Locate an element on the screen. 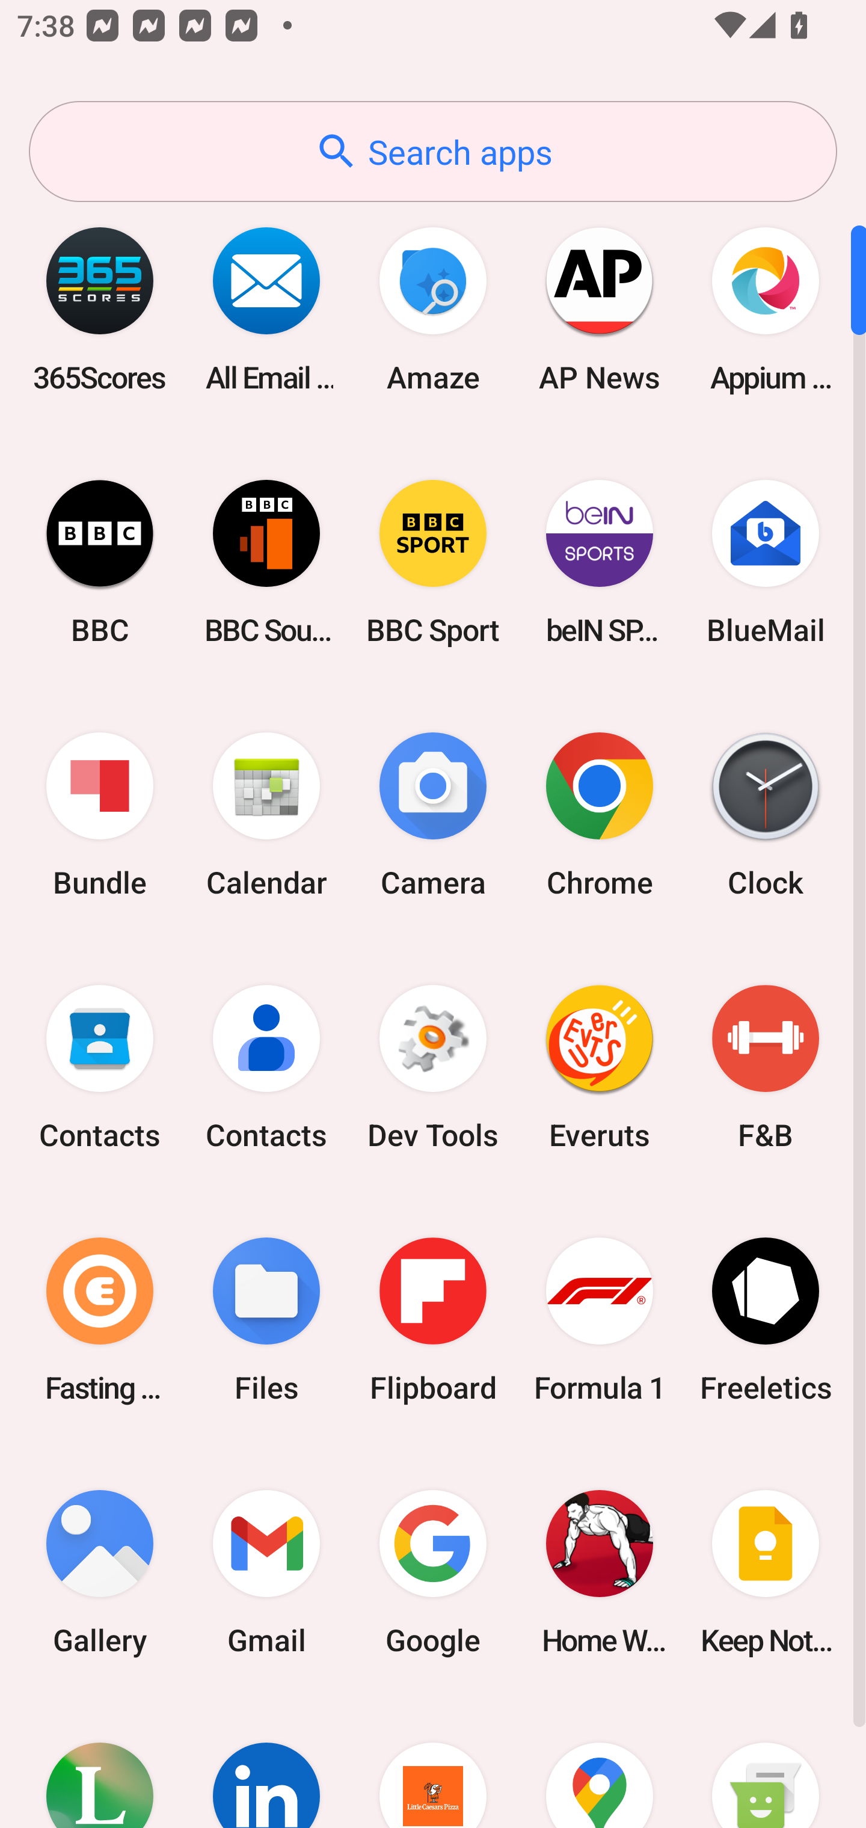 The width and height of the screenshot is (866, 1828). Dev Tools is located at coordinates (433, 1067).